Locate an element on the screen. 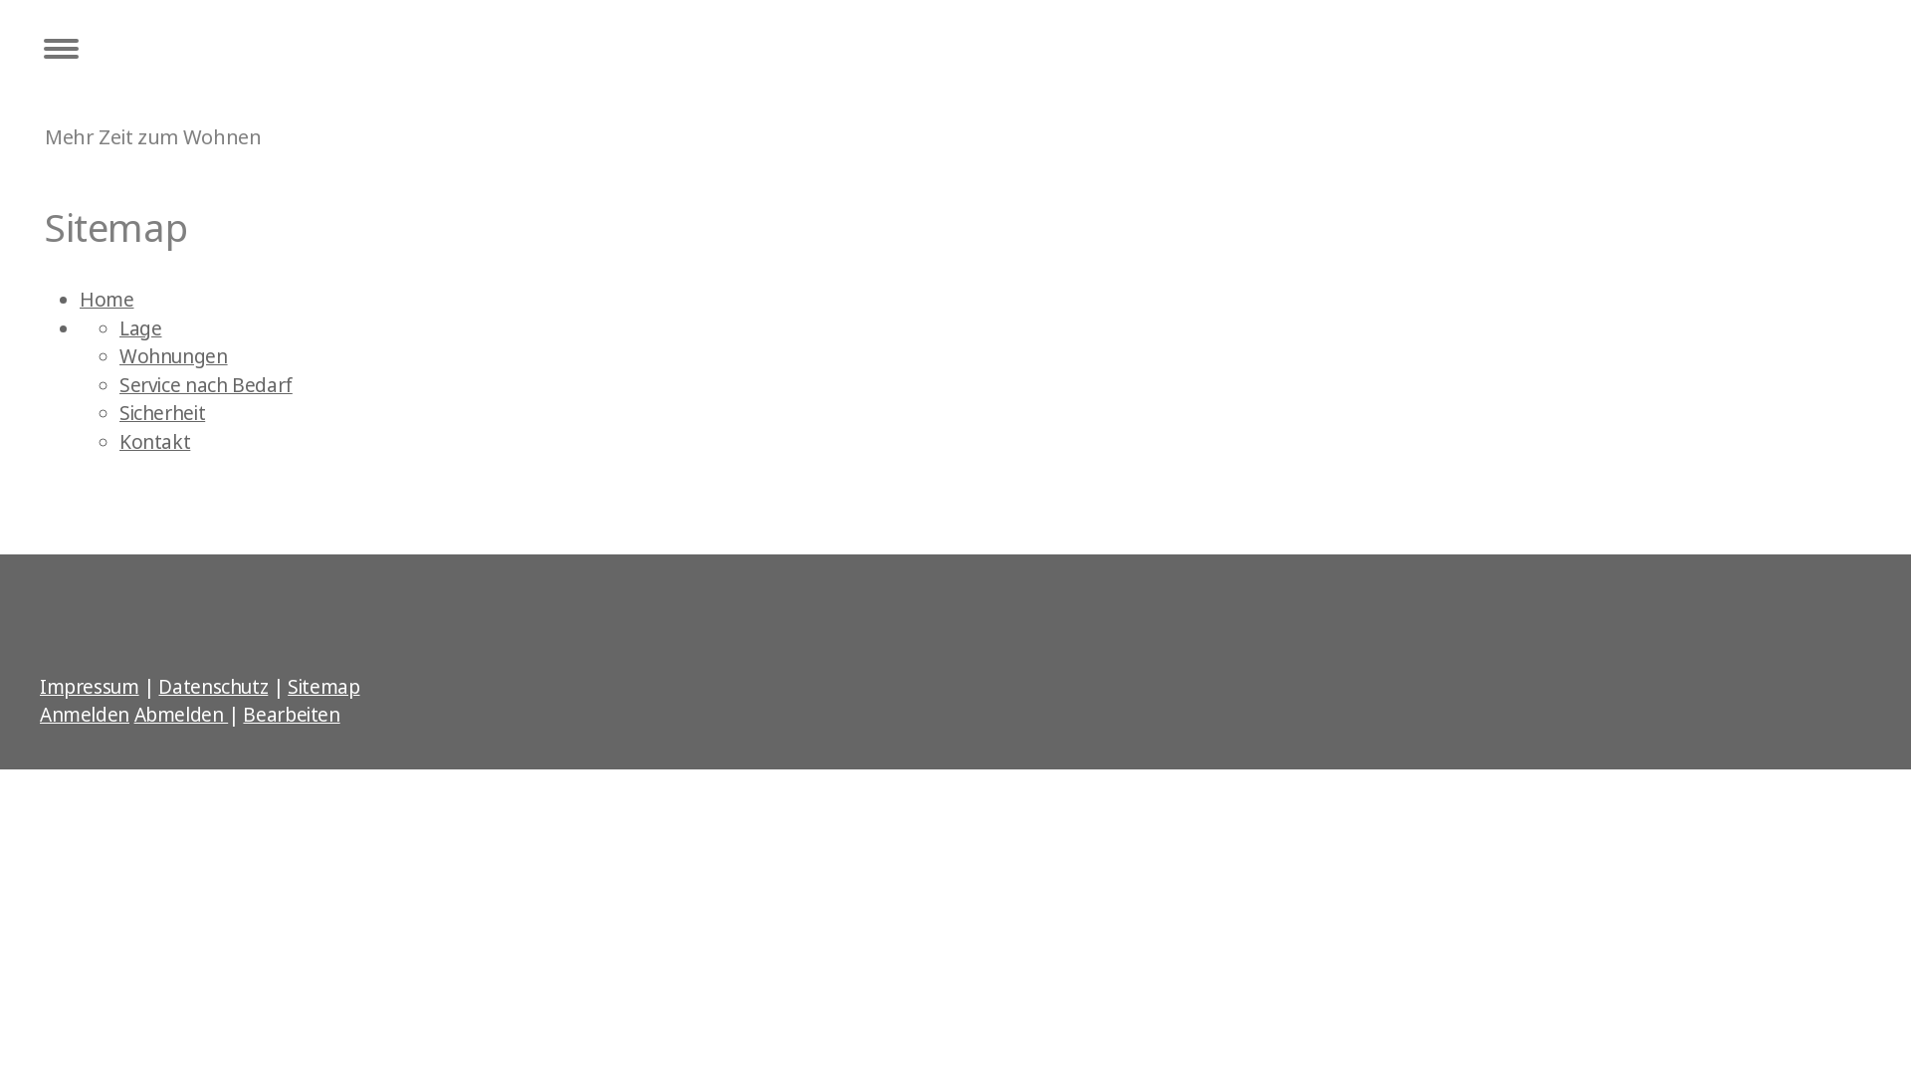 The image size is (1911, 1075). Home is located at coordinates (106, 300).